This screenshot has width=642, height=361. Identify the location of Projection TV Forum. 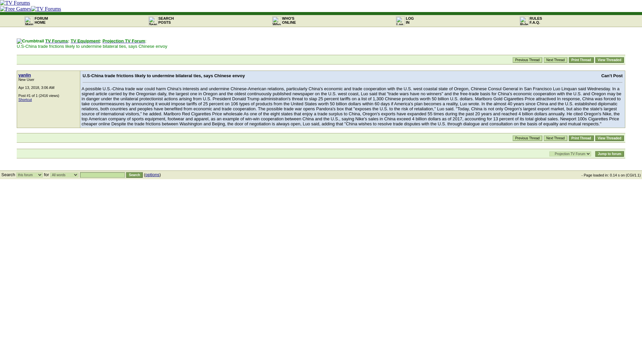
(134, 175).